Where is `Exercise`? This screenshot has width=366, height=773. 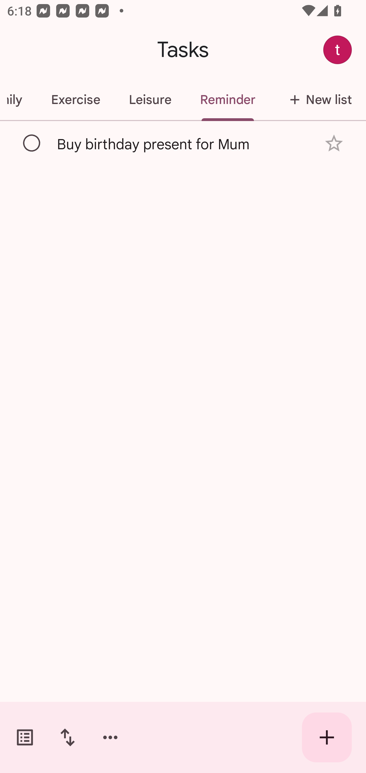 Exercise is located at coordinates (75, 100).